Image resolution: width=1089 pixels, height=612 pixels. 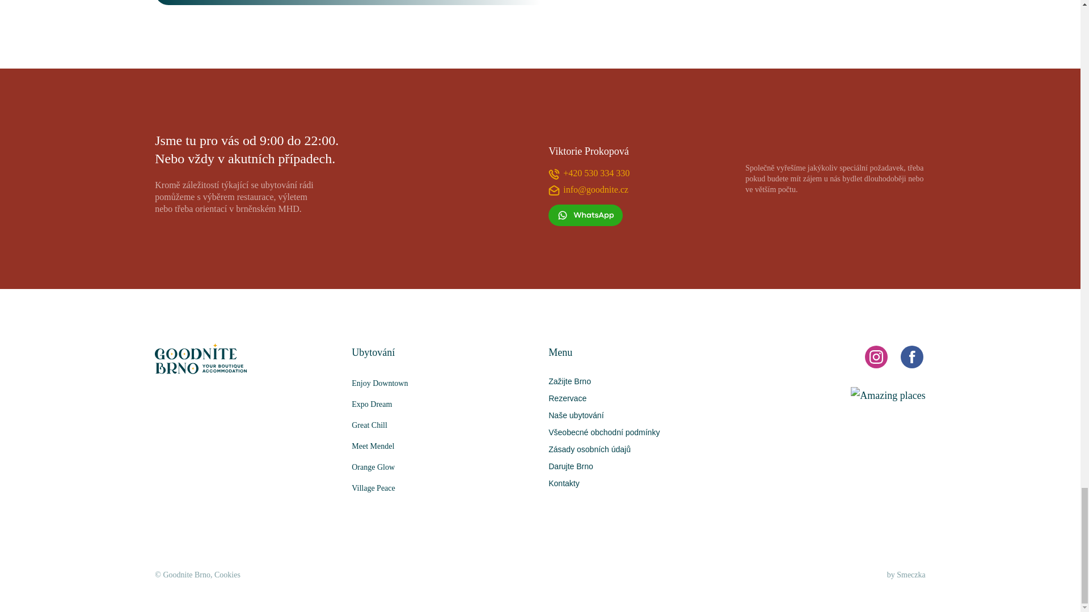 What do you see at coordinates (567, 398) in the screenshot?
I see `Rezervace` at bounding box center [567, 398].